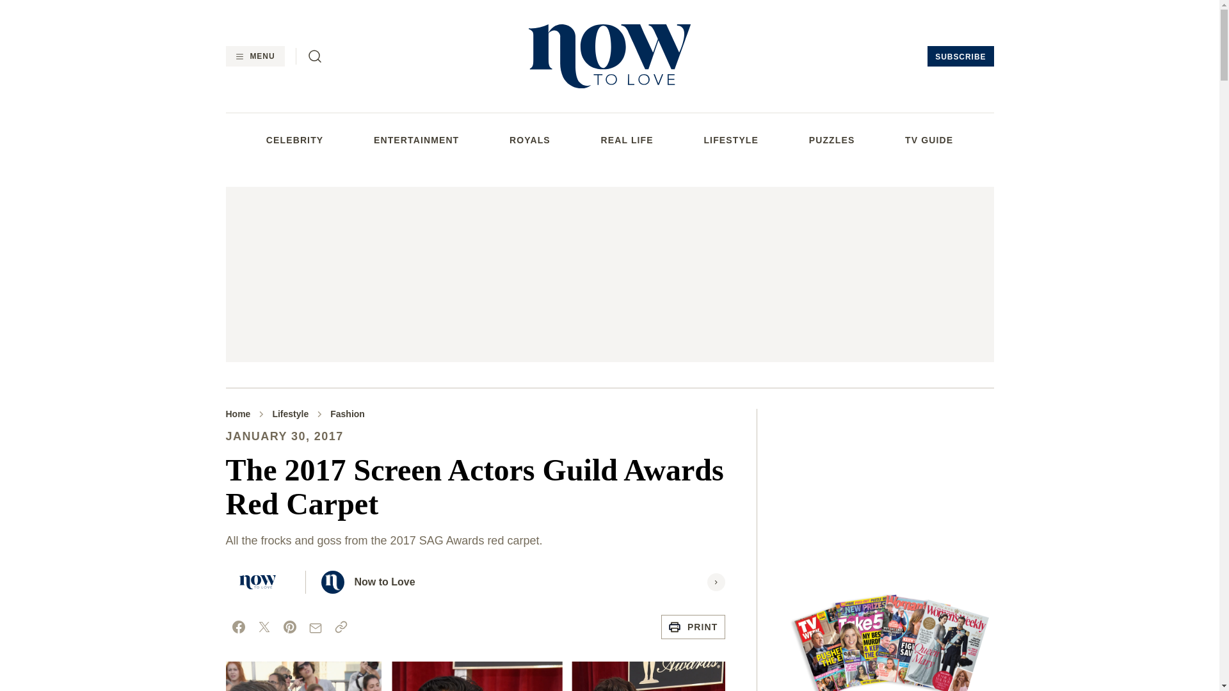  Describe the element at coordinates (627, 139) in the screenshot. I see `REAL LIFE` at that location.